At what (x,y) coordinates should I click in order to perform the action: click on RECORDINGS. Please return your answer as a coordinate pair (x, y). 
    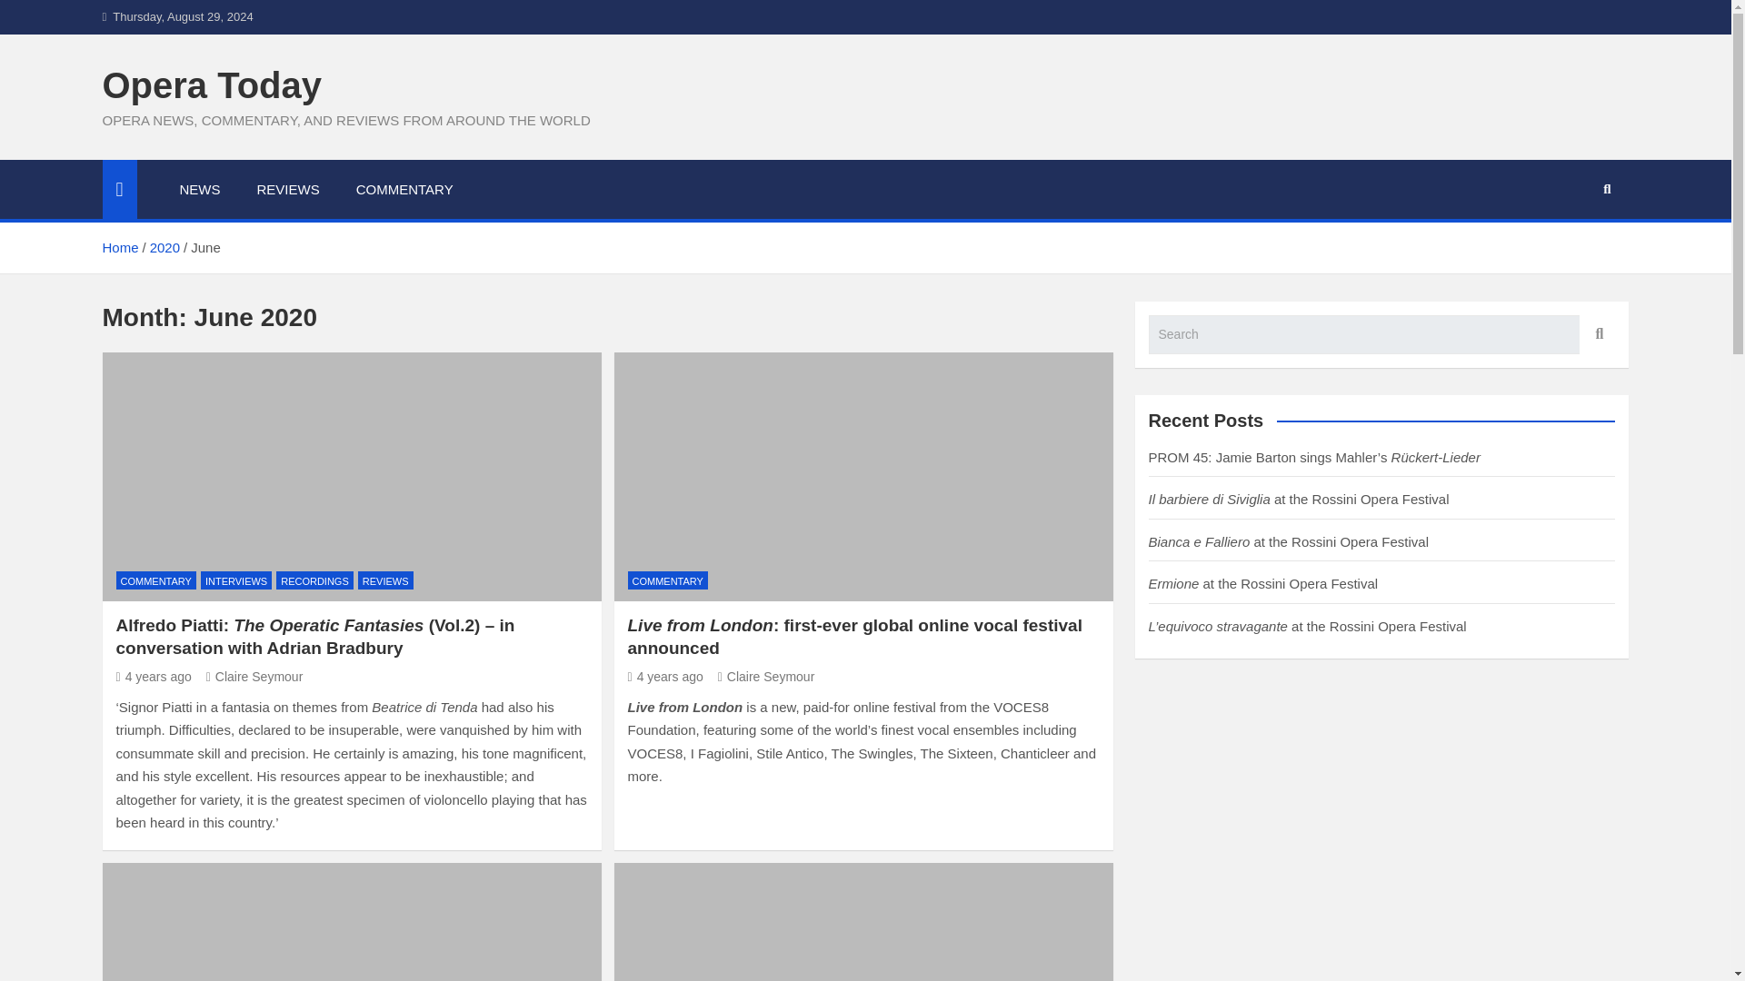
    Looking at the image, I should click on (314, 580).